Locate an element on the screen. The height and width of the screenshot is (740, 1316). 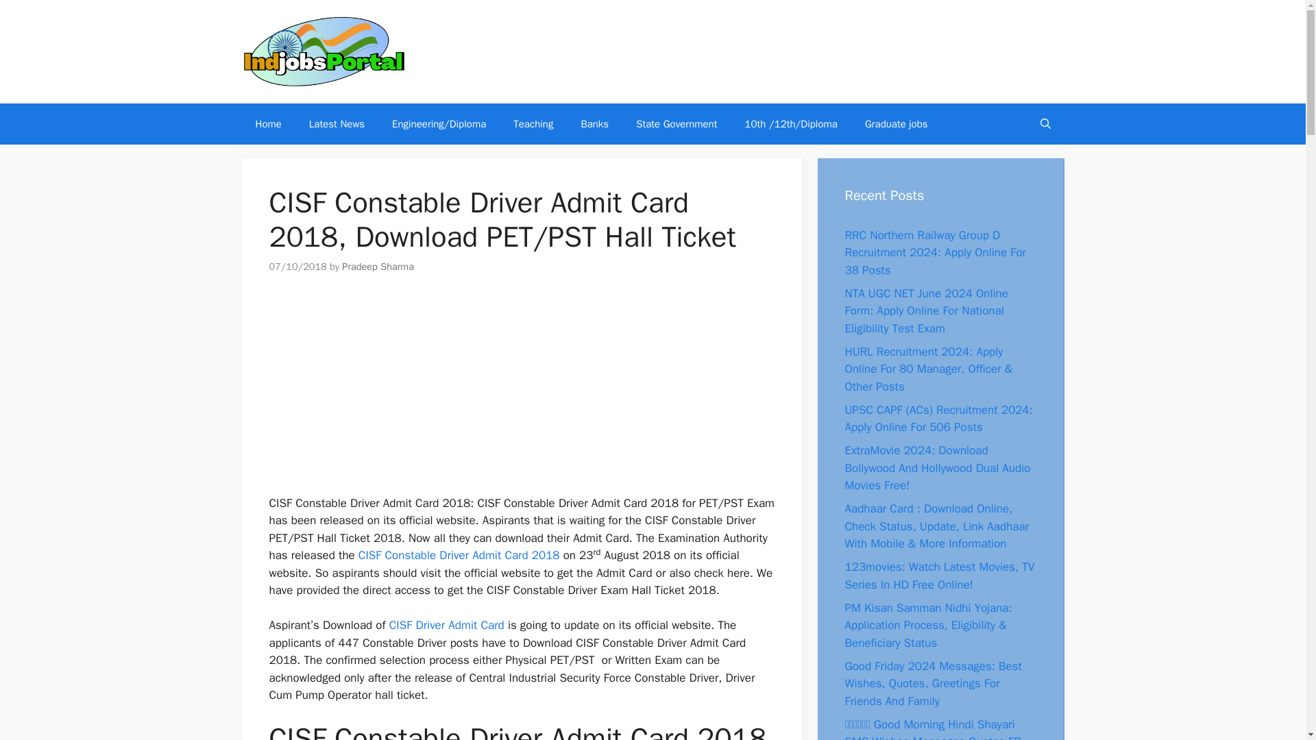
CISF Constable Driver Admit Card 2018 is located at coordinates (459, 555).